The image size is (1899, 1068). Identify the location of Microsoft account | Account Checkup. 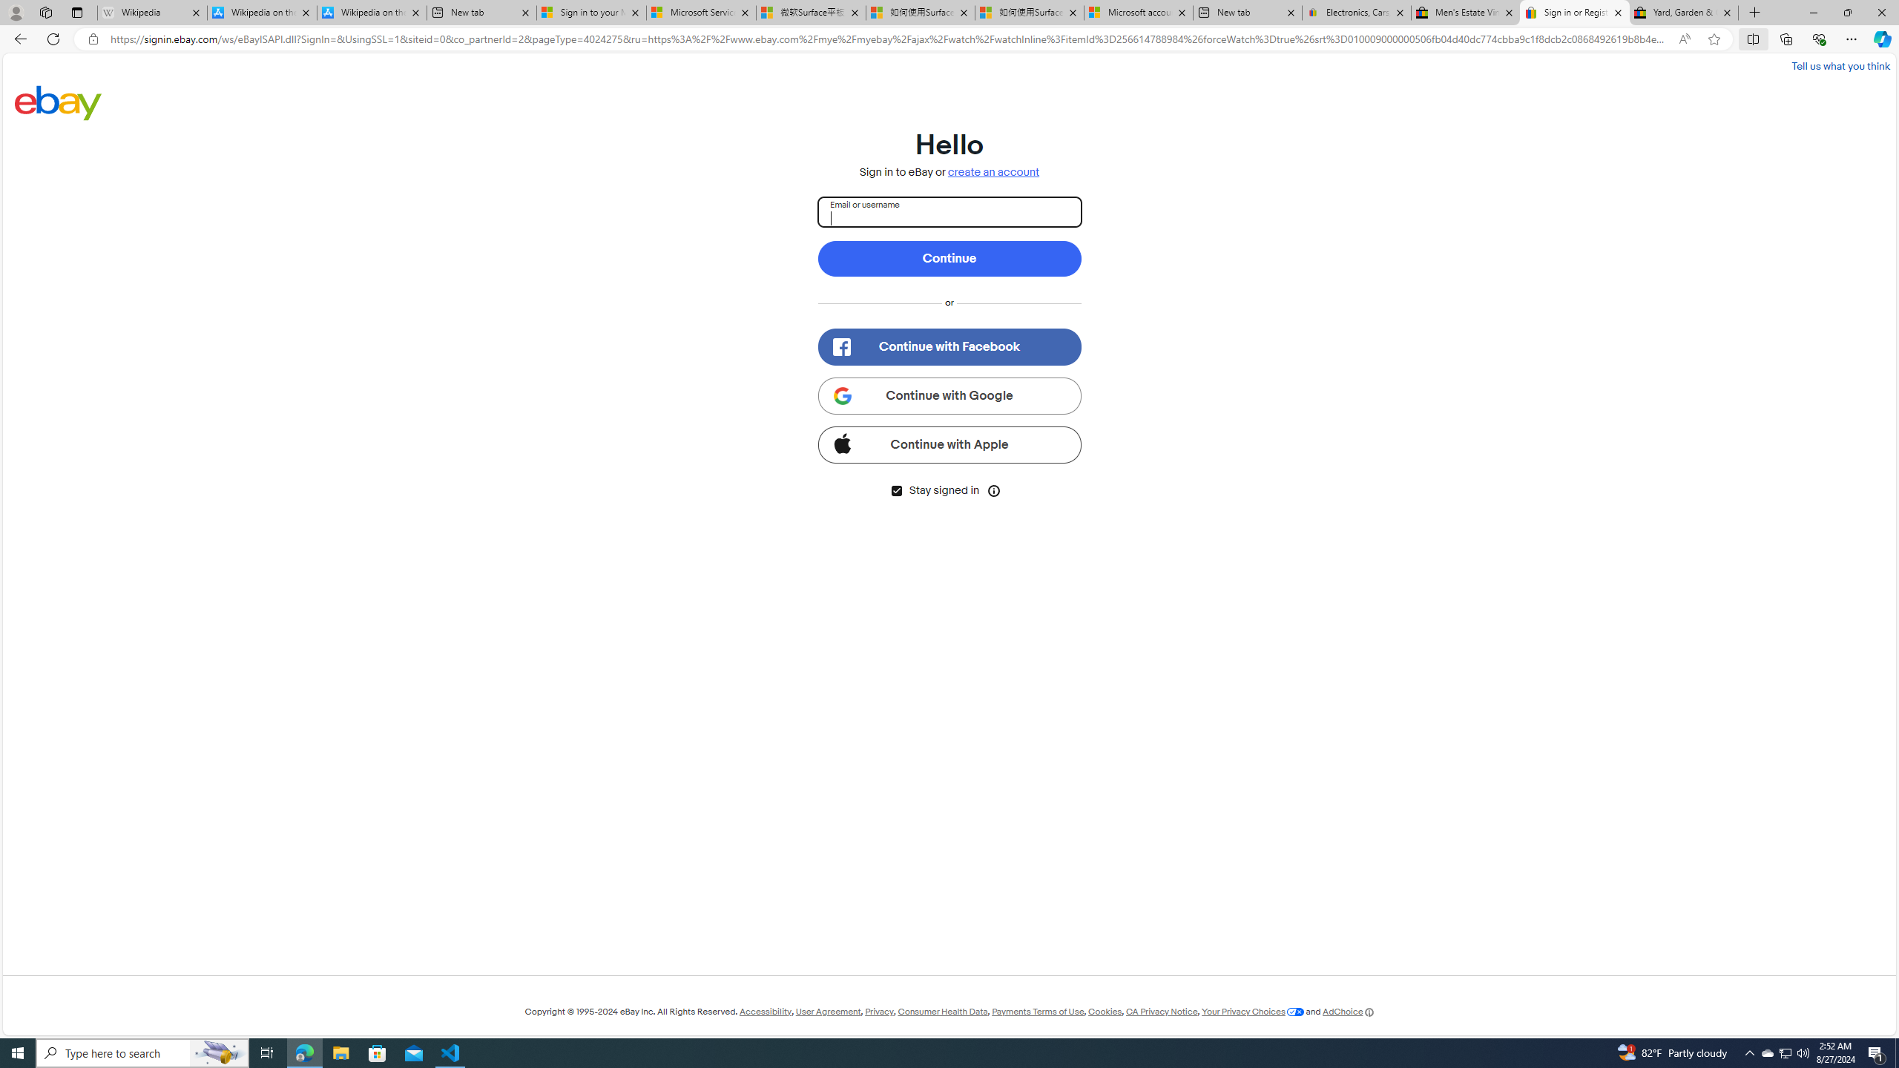
(1139, 13).